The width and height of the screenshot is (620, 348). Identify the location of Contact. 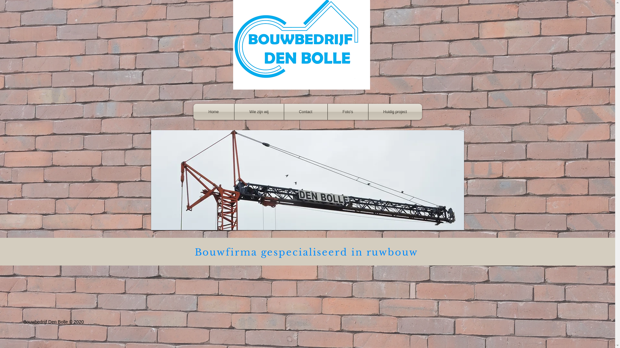
(305, 112).